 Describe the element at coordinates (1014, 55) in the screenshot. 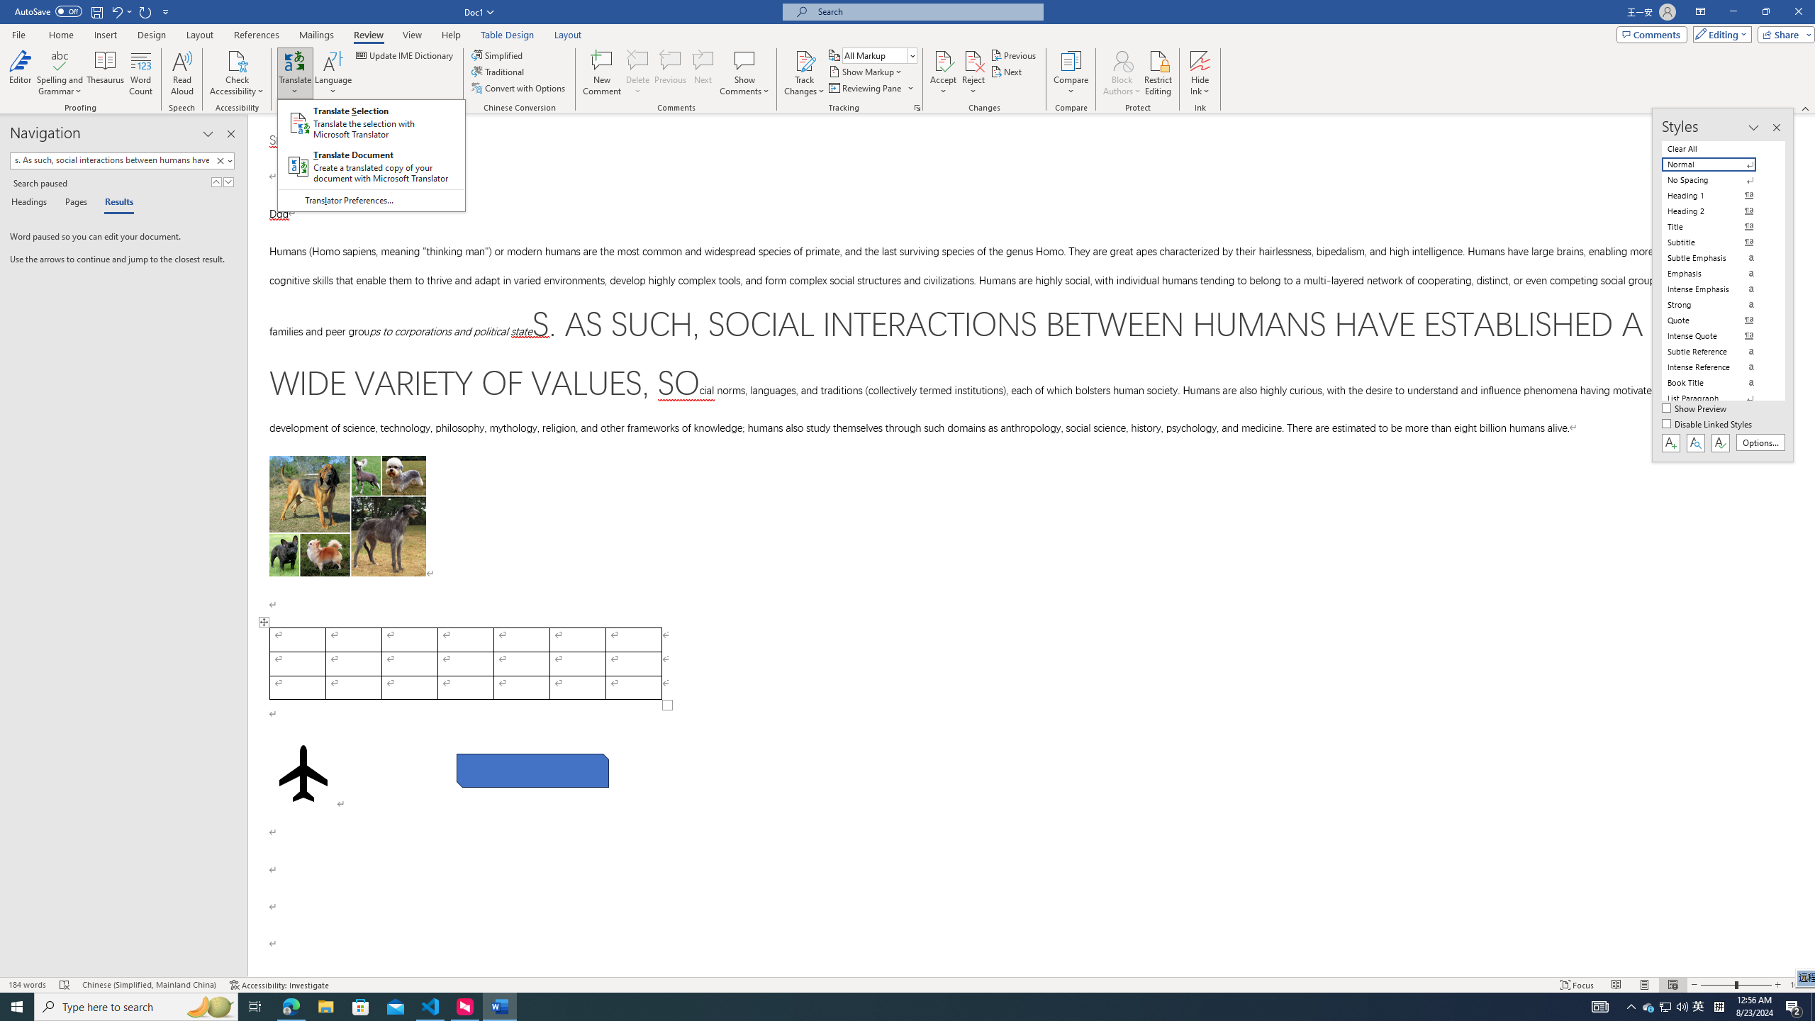

I see `Previous` at that location.